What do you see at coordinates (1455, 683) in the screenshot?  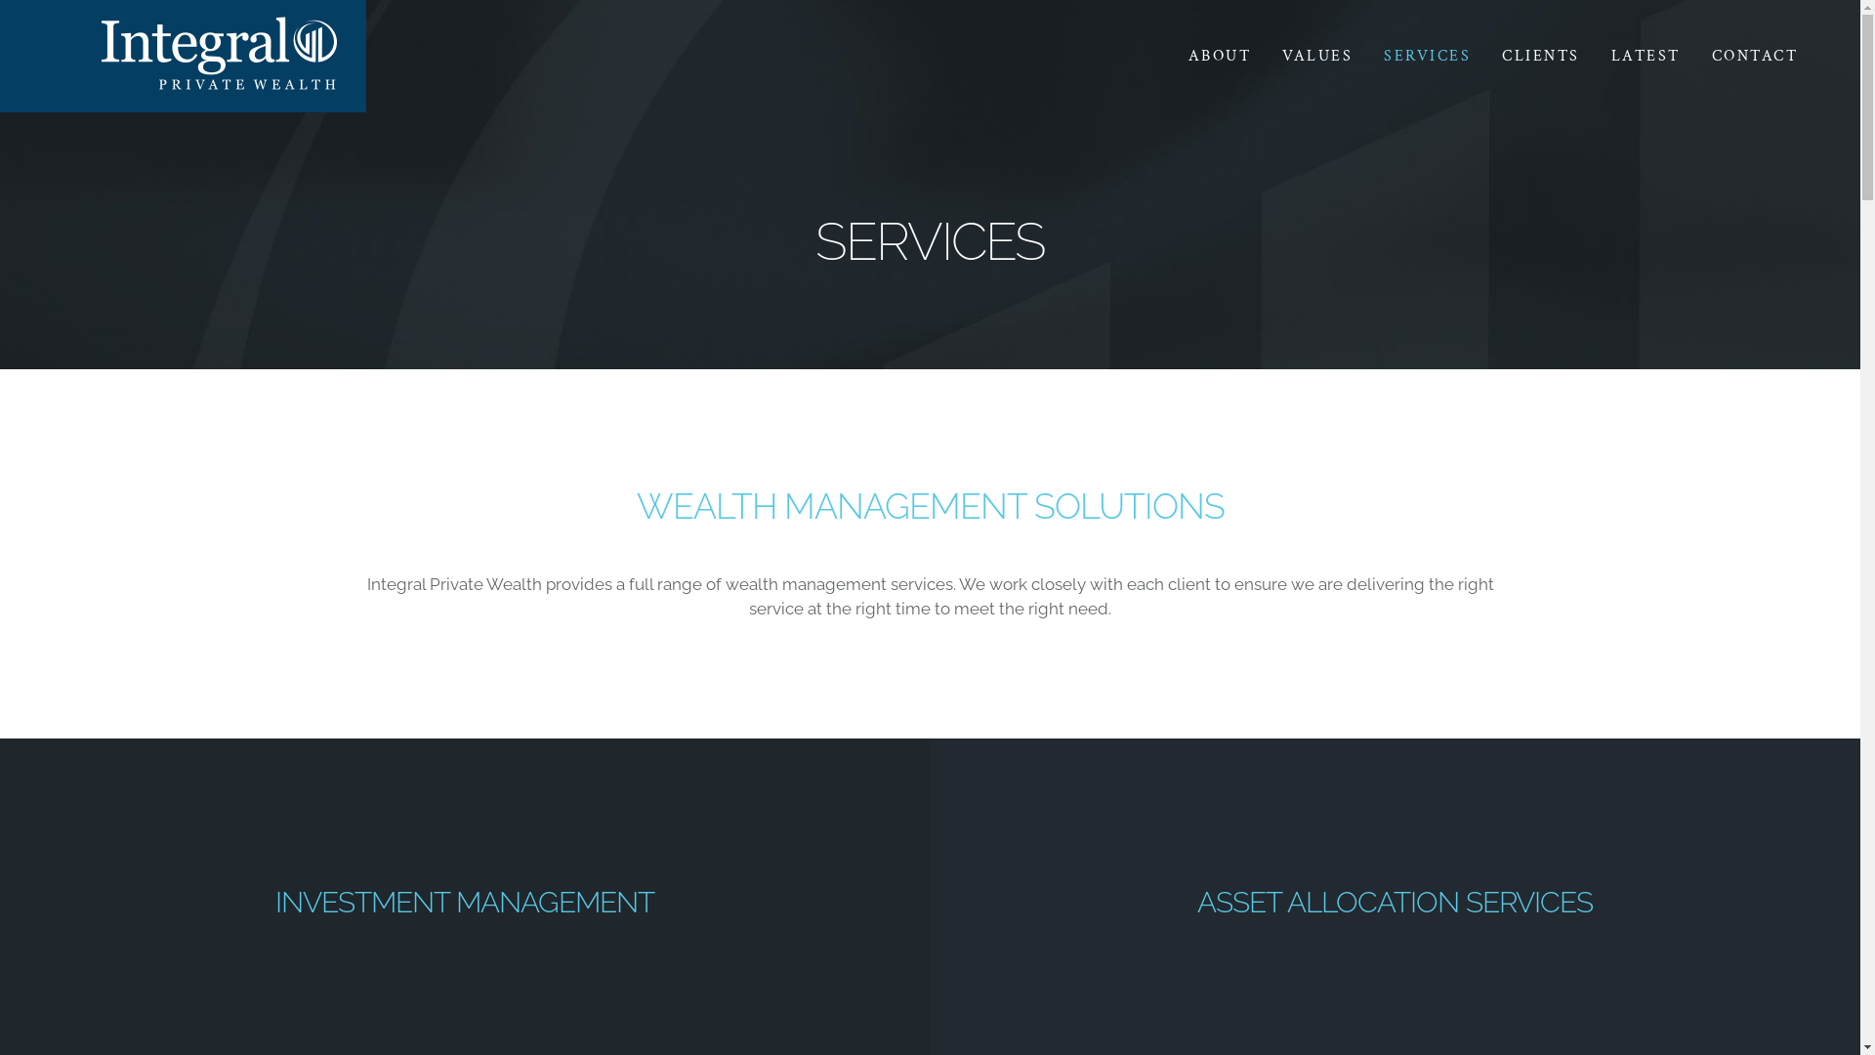 I see `CODE OF ETHICS` at bounding box center [1455, 683].